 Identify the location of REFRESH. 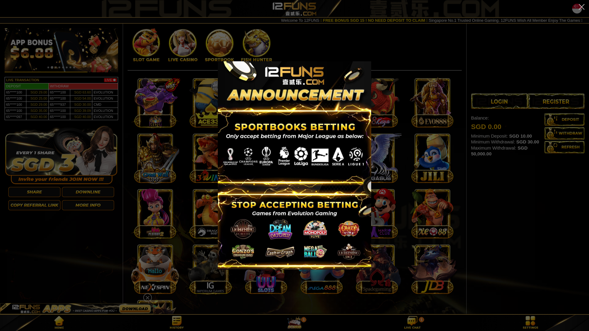
(564, 147).